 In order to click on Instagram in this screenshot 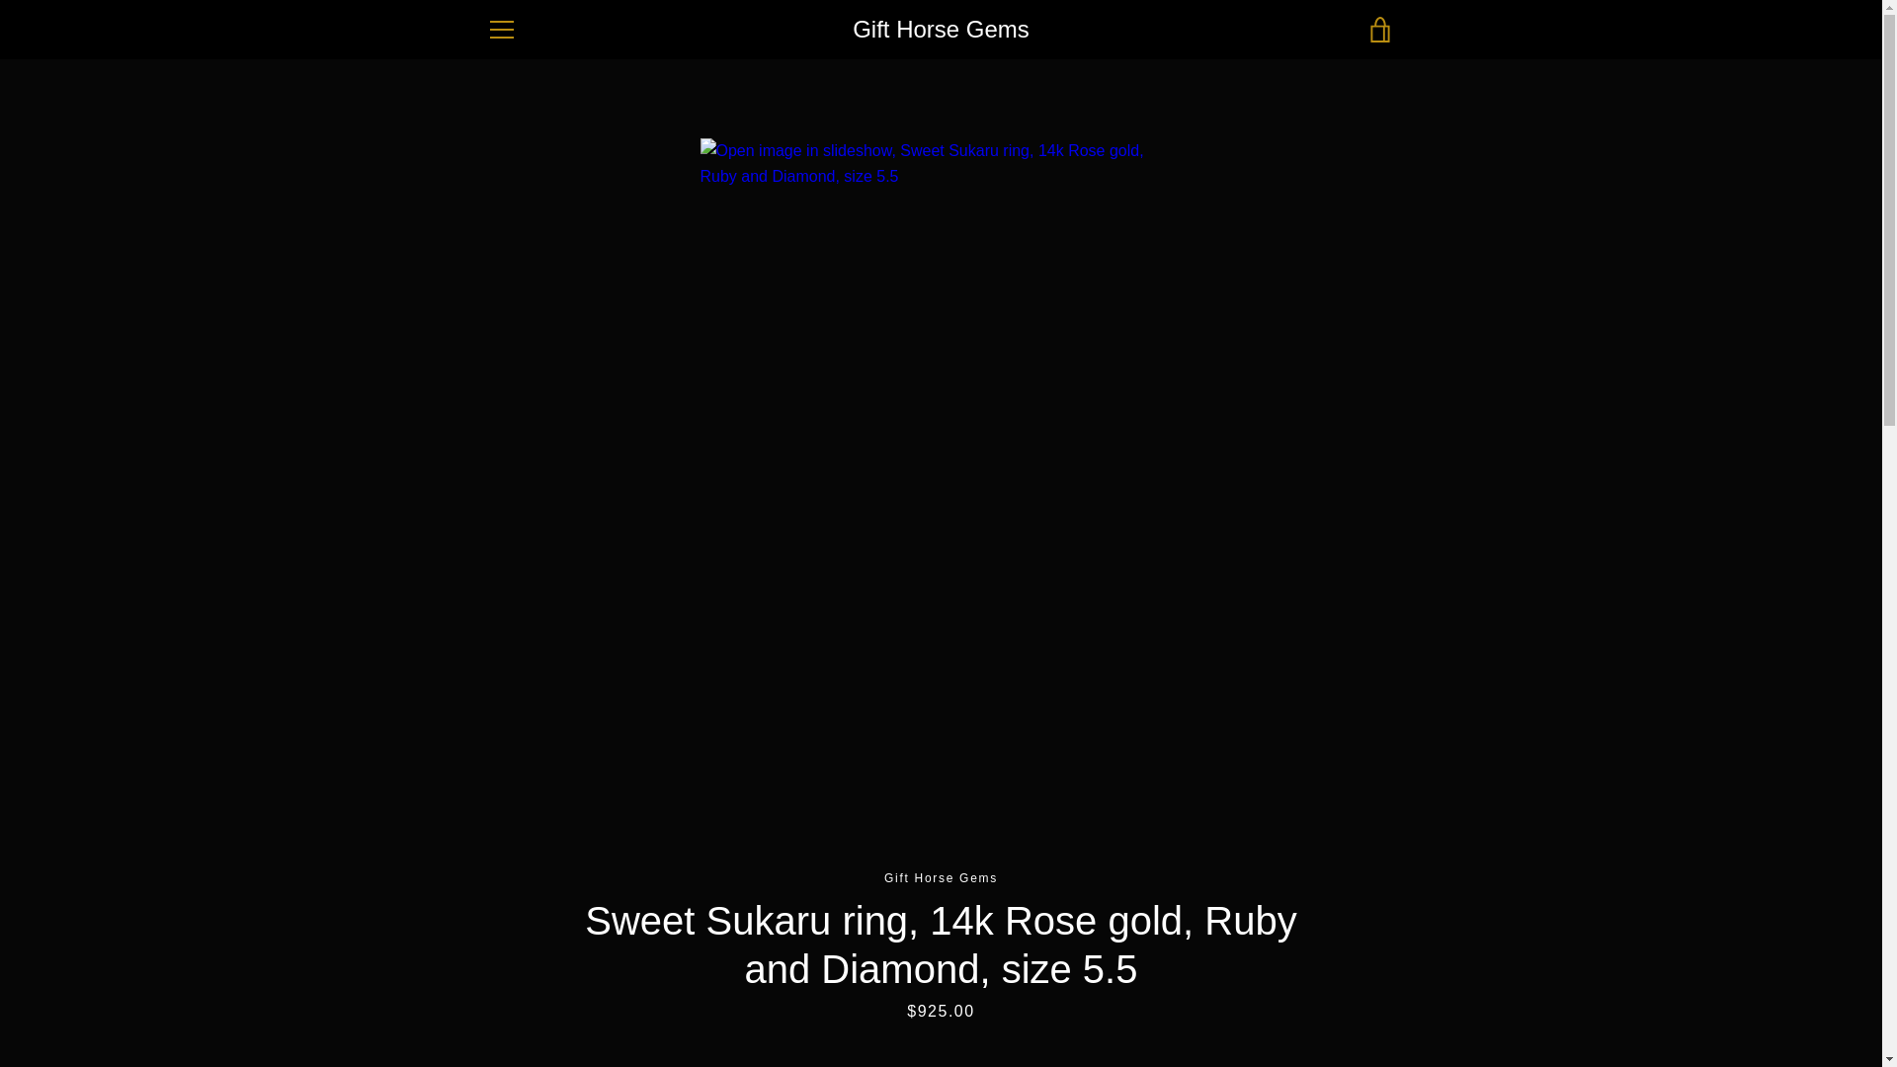, I will do `click(485, 1001)`.